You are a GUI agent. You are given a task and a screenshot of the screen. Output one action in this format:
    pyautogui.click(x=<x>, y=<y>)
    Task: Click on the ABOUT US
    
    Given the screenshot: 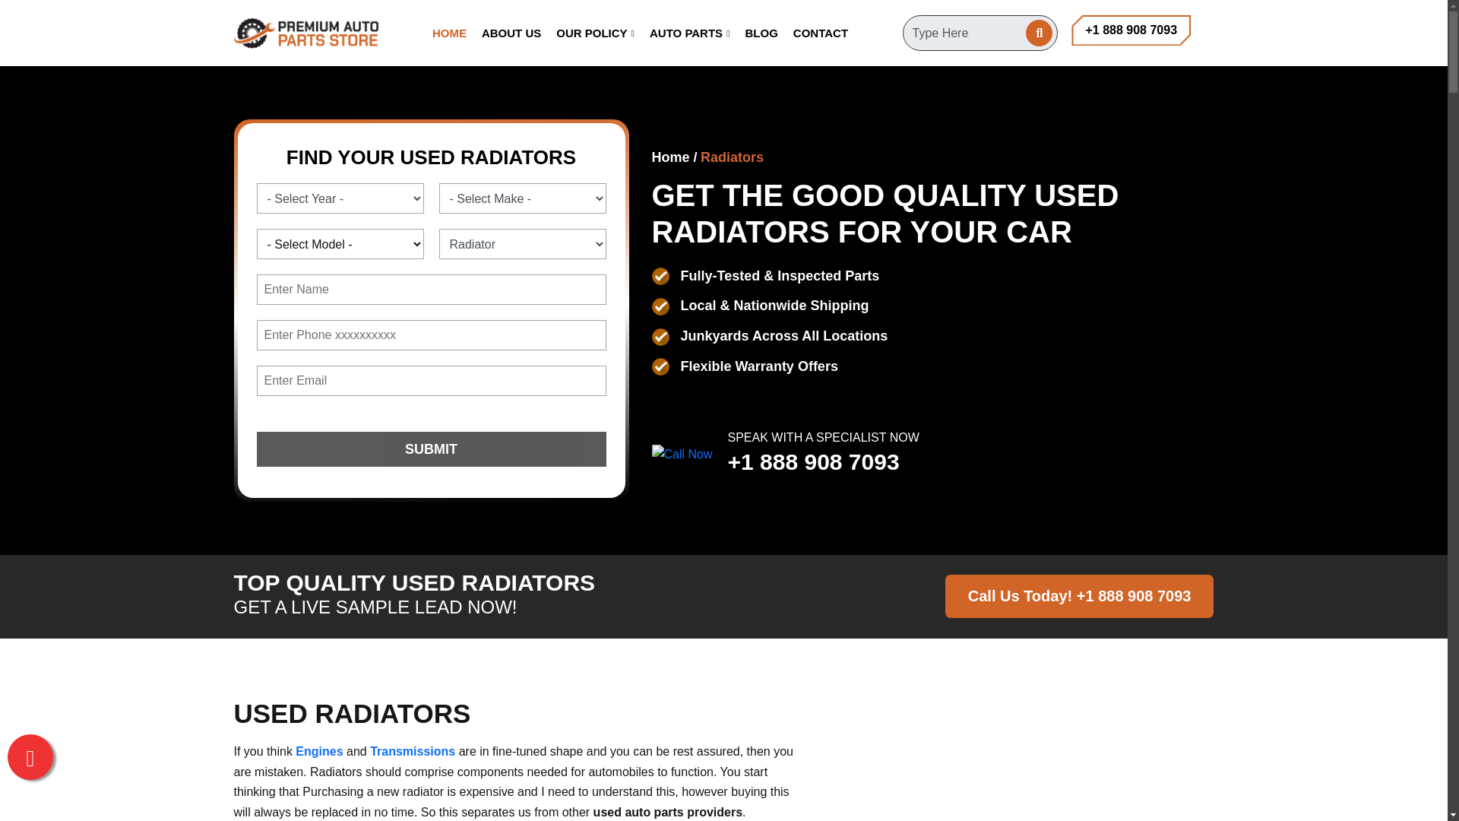 What is the action you would take?
    pyautogui.click(x=511, y=33)
    